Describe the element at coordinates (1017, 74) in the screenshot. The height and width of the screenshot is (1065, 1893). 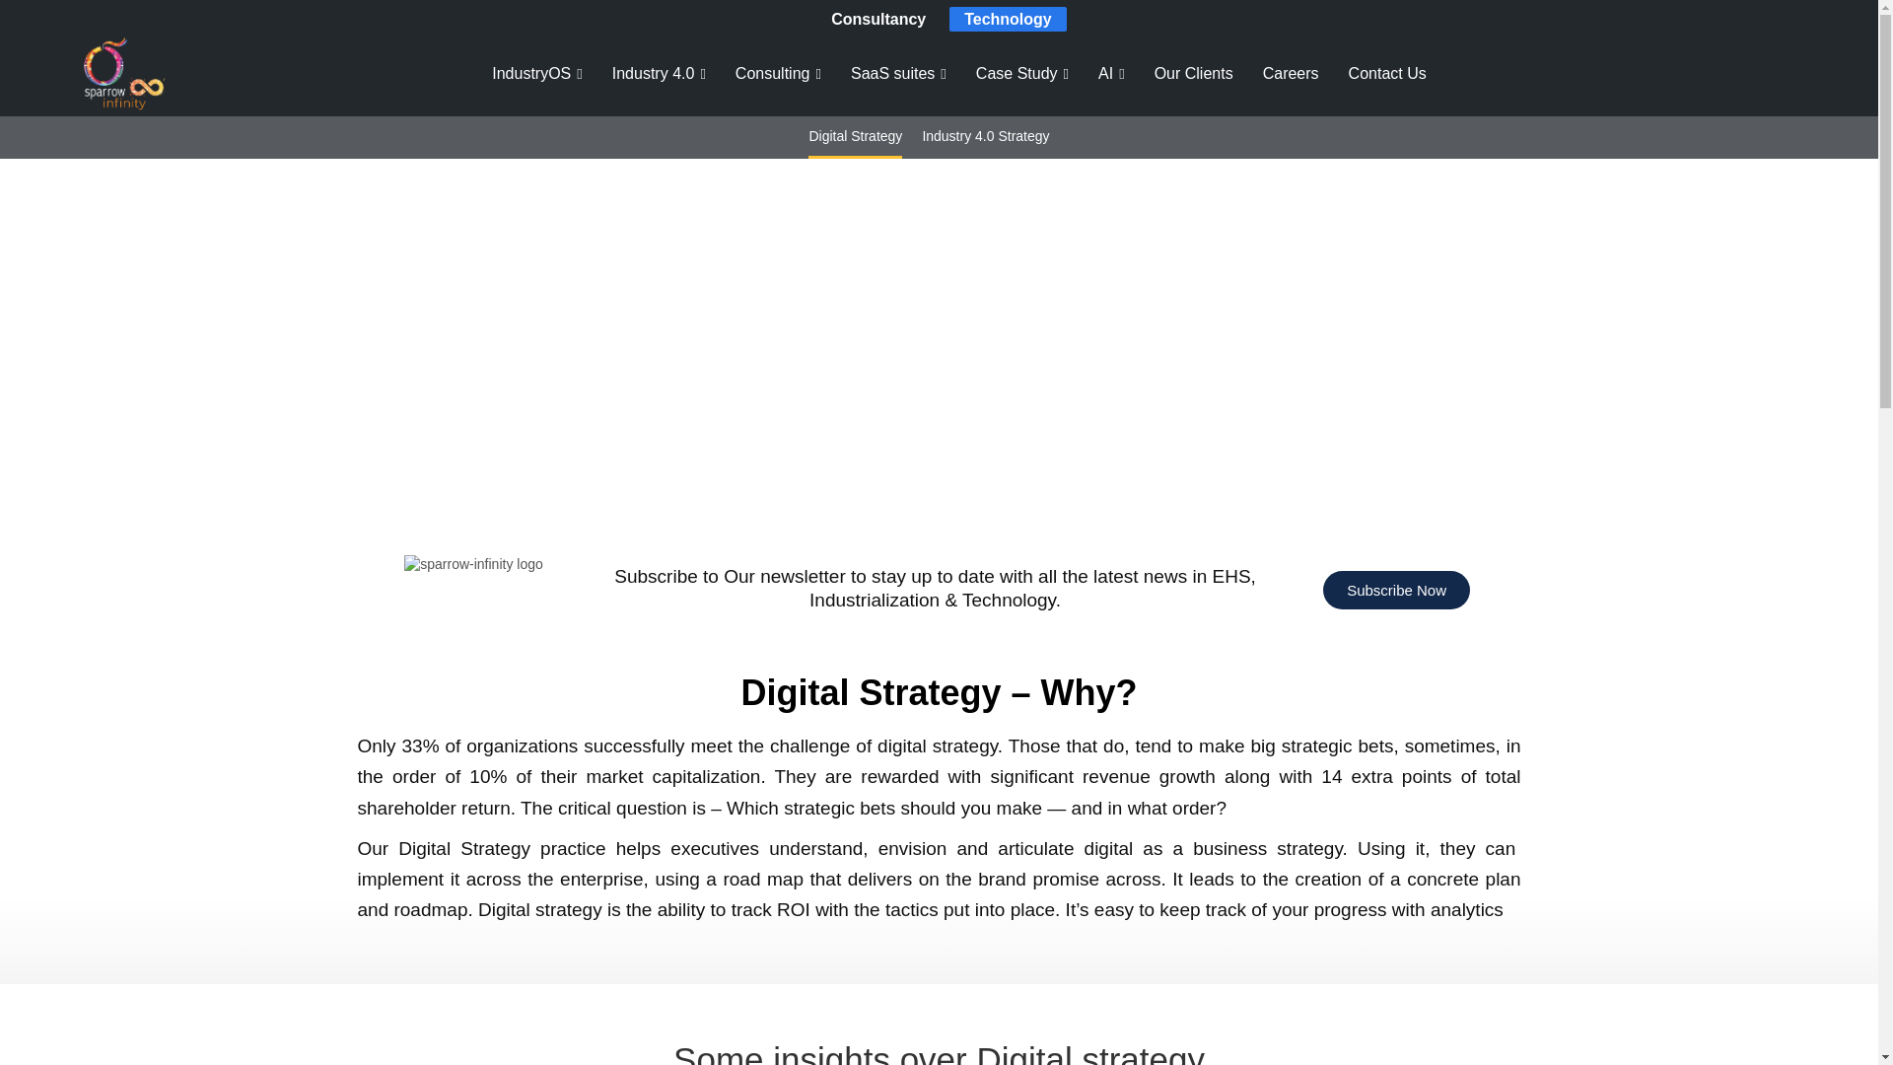
I see `Case Study` at that location.